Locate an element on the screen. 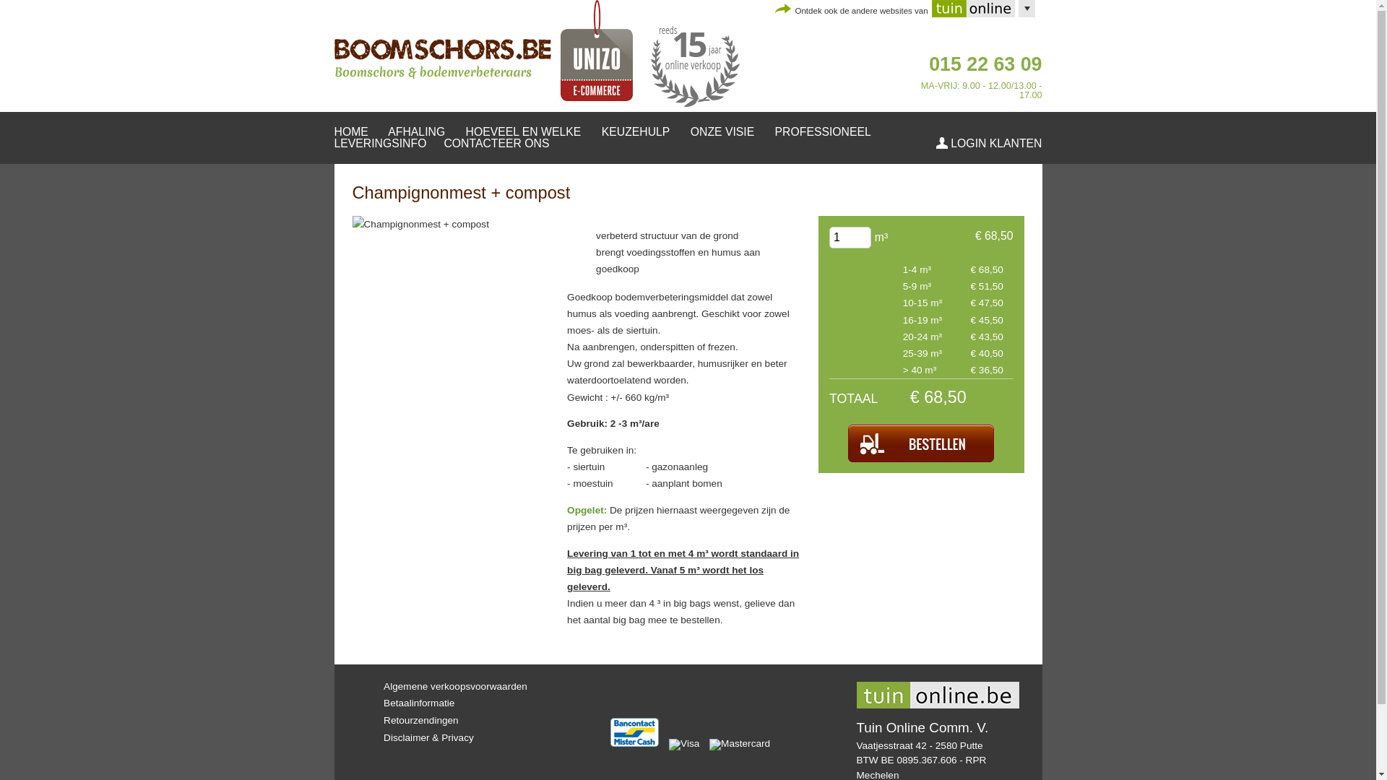 This screenshot has width=1387, height=780. HOEVEEL EN WELKE is located at coordinates (524, 131).